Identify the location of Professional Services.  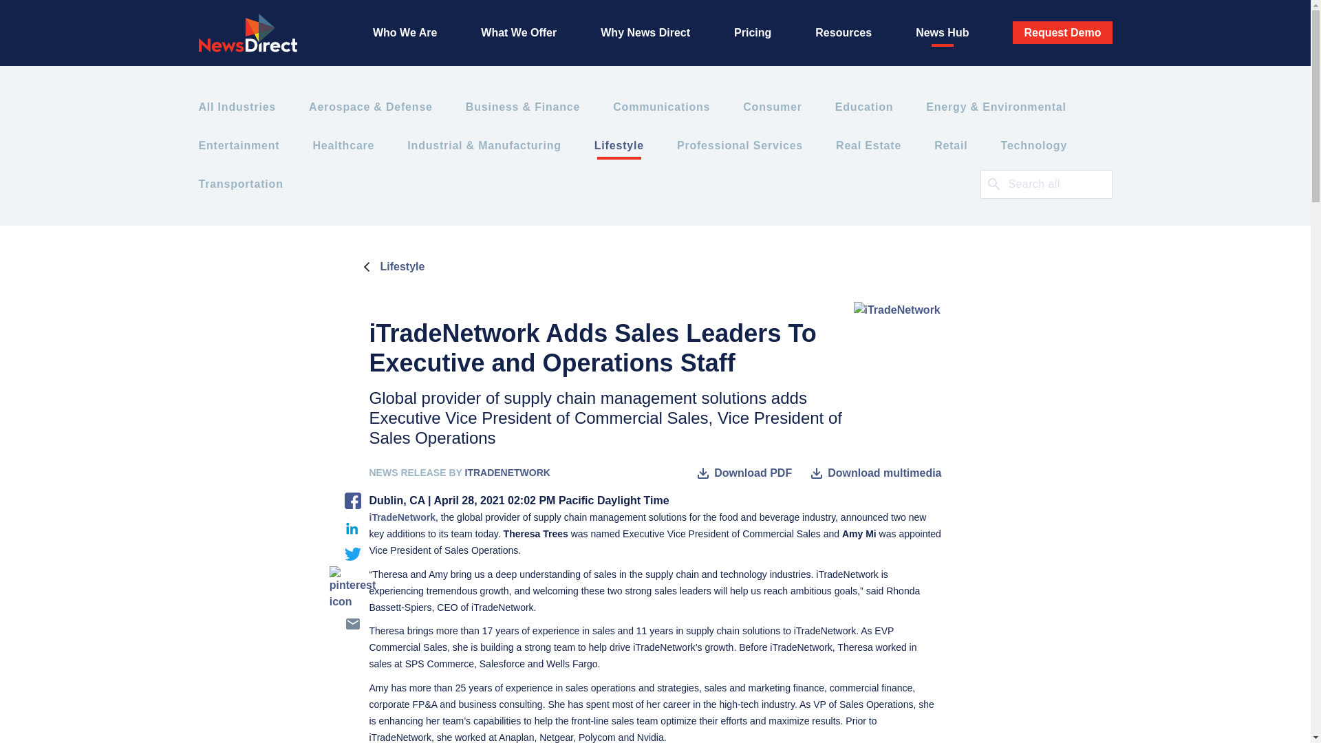
(740, 145).